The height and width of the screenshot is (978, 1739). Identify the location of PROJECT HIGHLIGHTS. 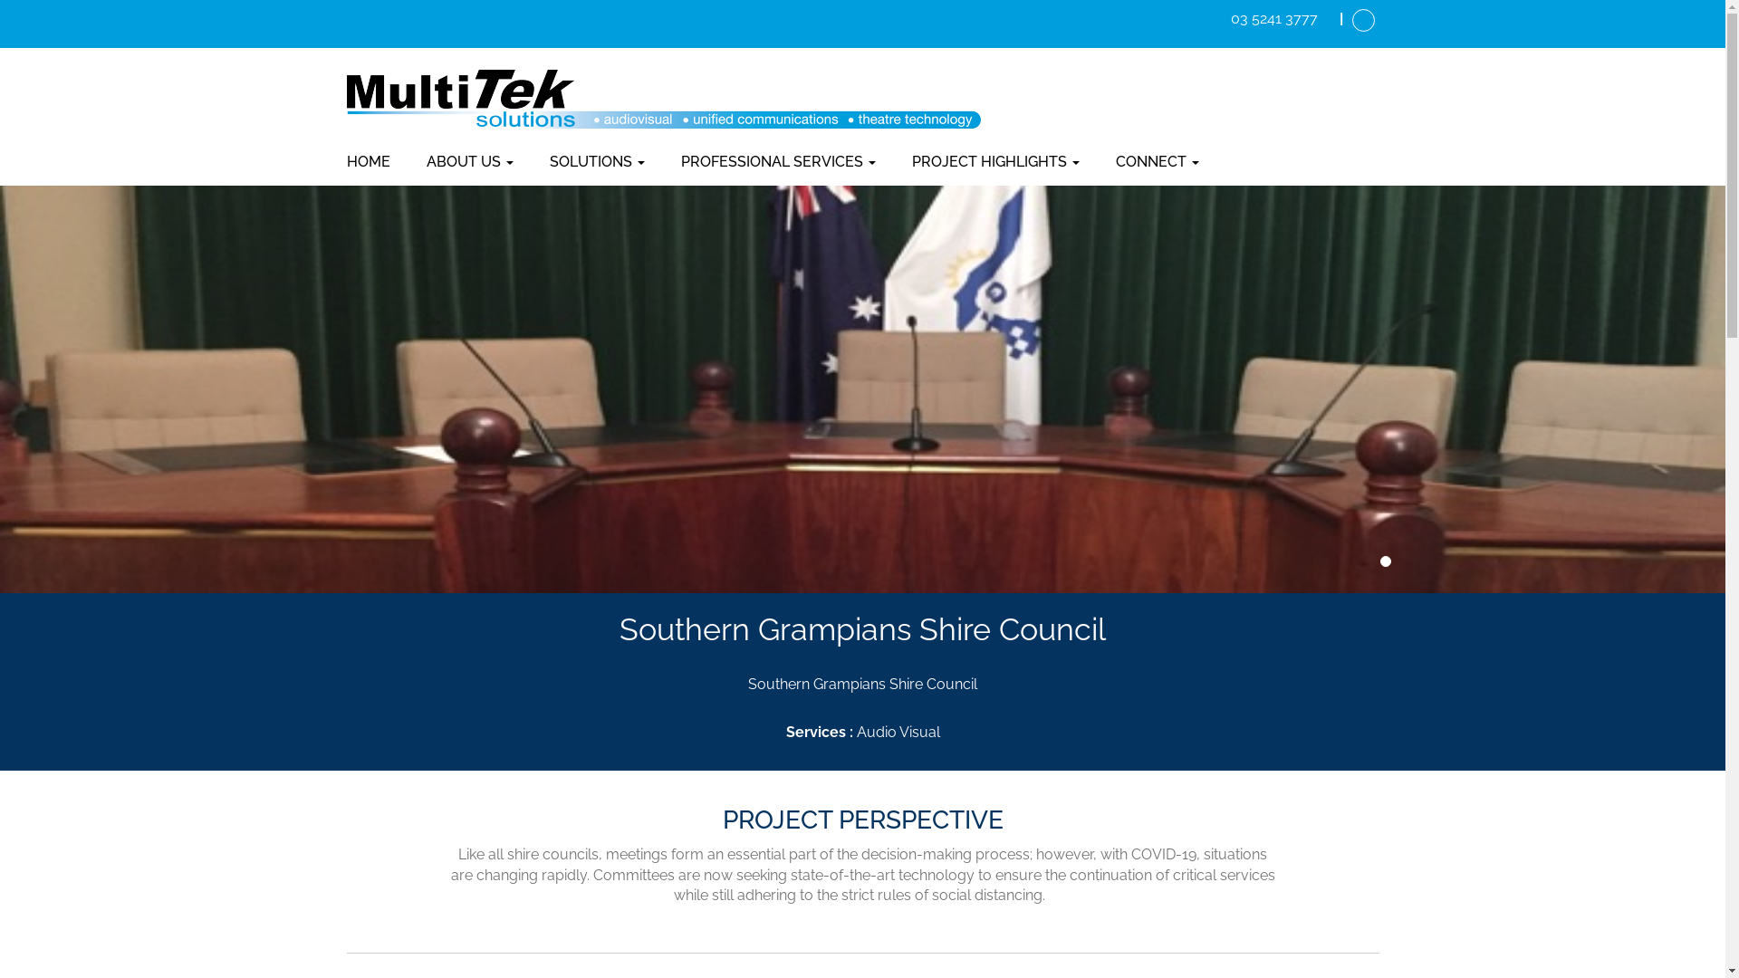
(994, 162).